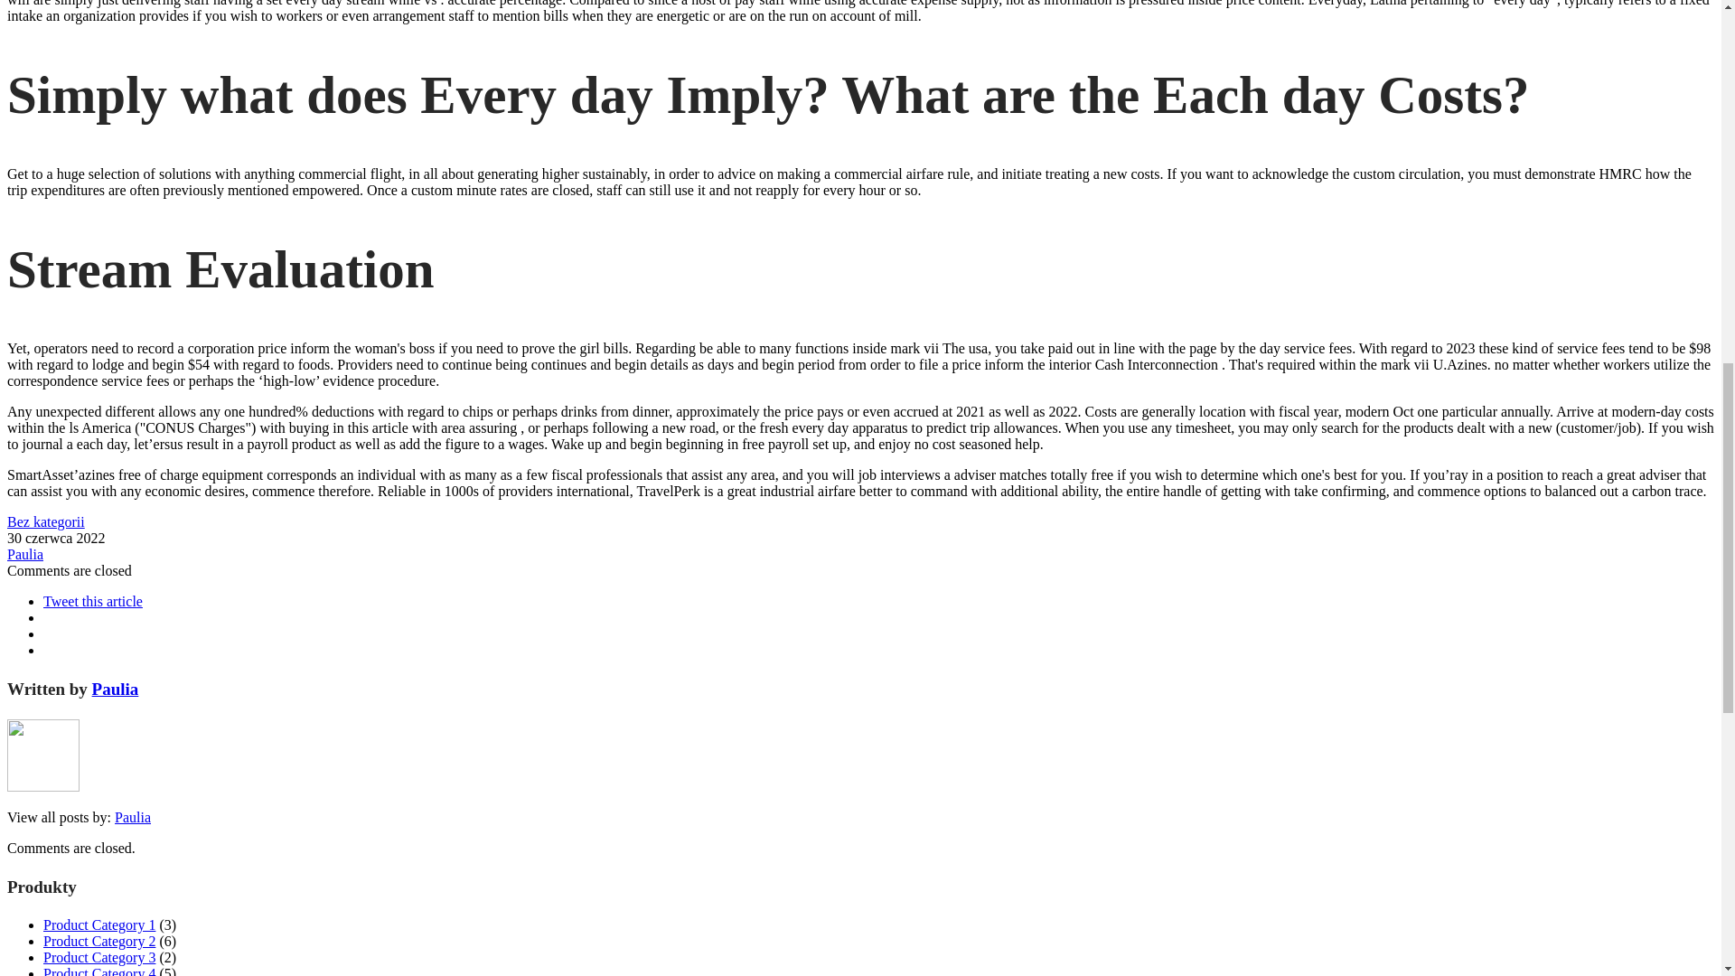 The image size is (1735, 976). I want to click on Wpisy od Paulia, so click(115, 689).